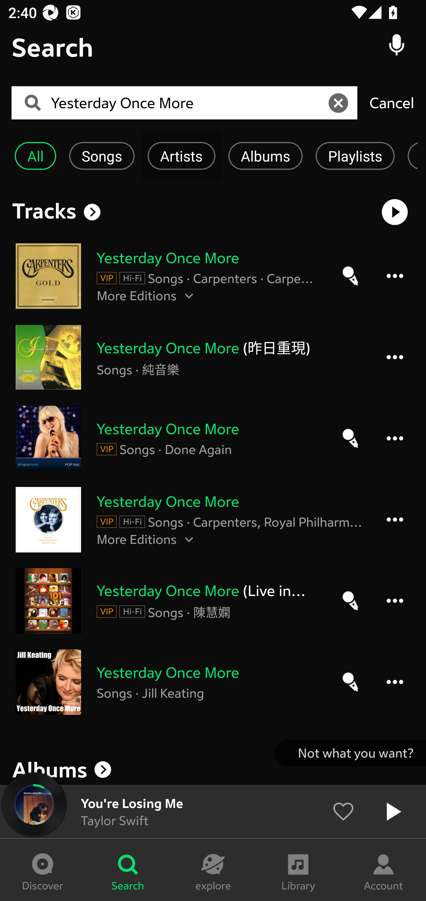 Image resolution: width=426 pixels, height=901 pixels. I want to click on You're Losing Me Taylor Swift, so click(213, 811).